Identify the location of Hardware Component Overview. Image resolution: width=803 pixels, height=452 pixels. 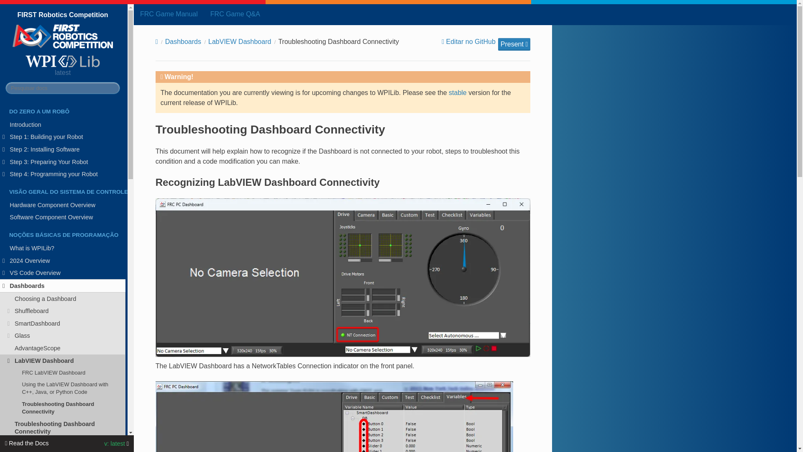
(63, 205).